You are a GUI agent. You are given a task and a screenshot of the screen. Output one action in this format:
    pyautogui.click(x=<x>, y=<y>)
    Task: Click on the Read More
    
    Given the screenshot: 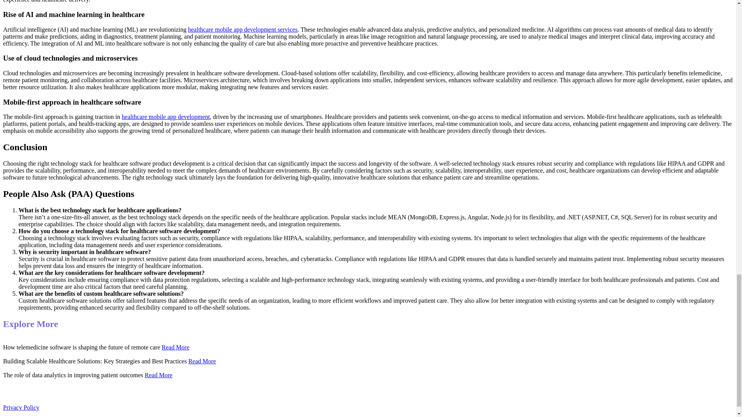 What is the action you would take?
    pyautogui.click(x=158, y=375)
    